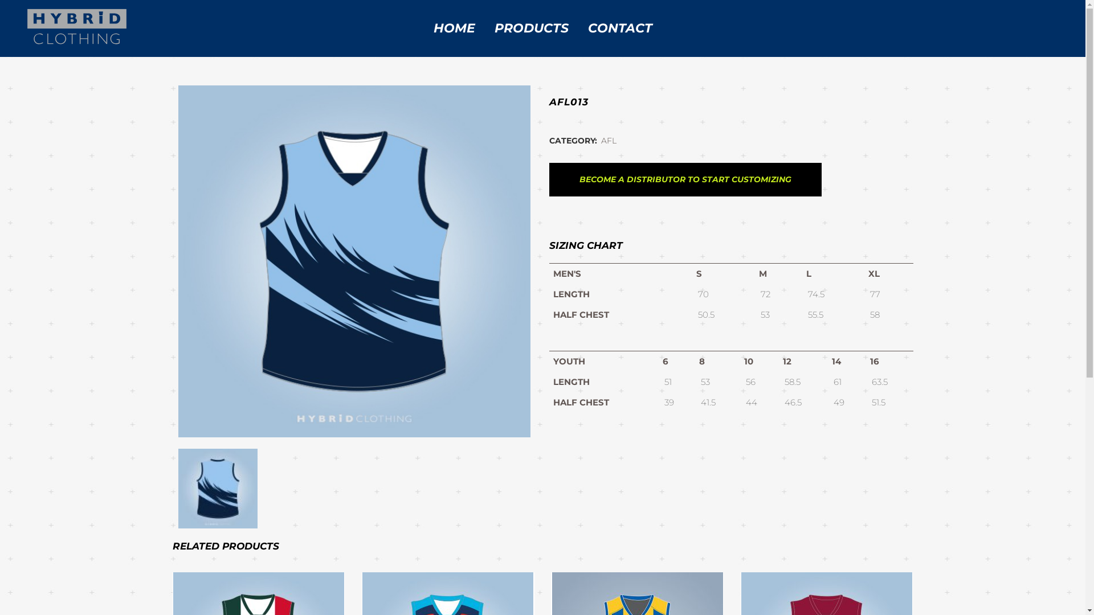 Image resolution: width=1094 pixels, height=615 pixels. Describe the element at coordinates (354, 261) in the screenshot. I see `afl013front` at that location.